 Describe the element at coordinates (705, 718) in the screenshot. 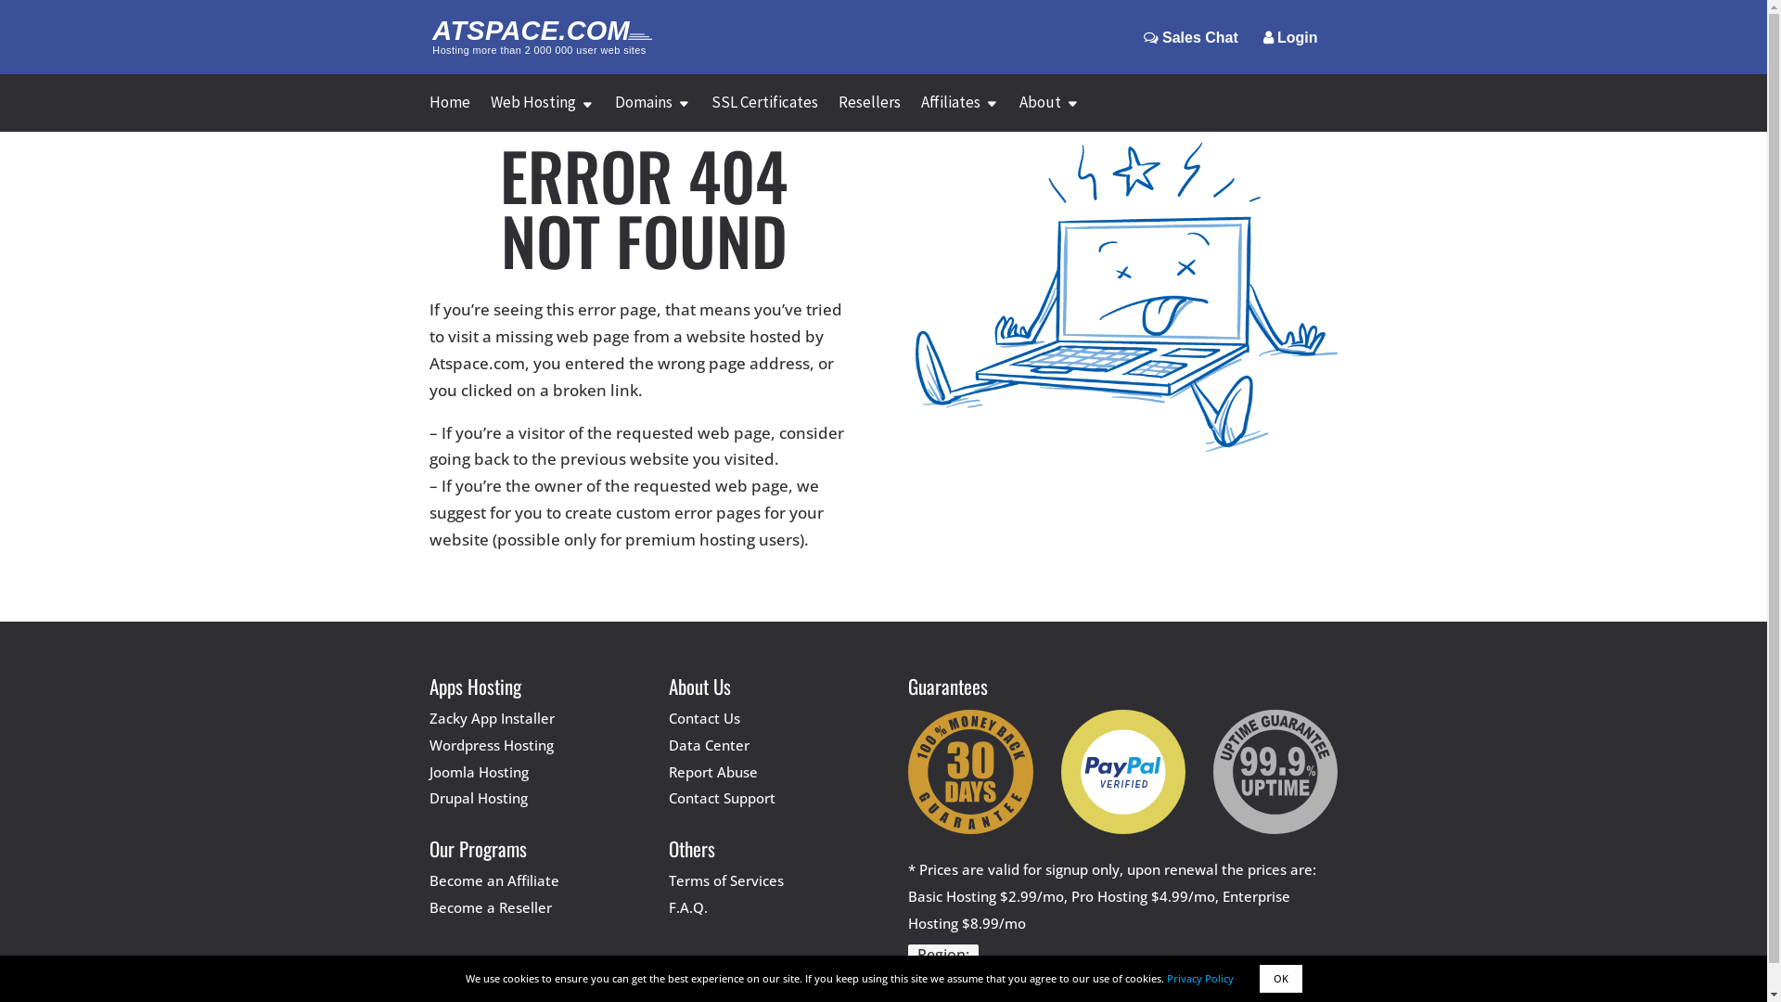

I see `Contact Us` at that location.